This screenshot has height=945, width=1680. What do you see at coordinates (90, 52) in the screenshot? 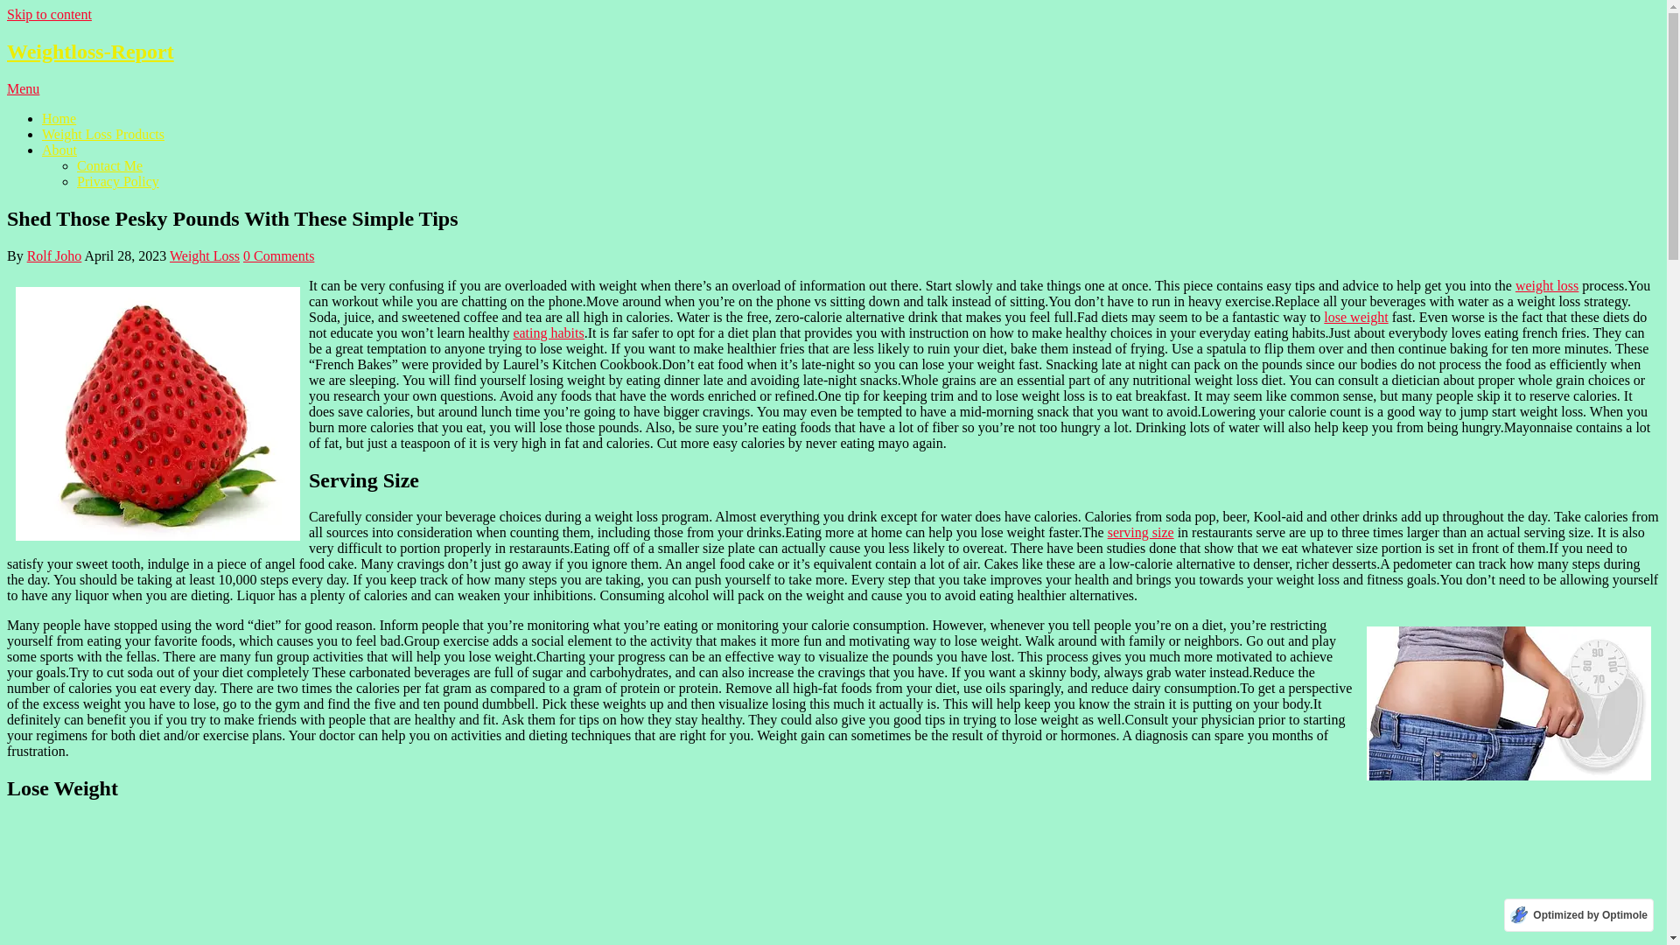
I see `Weightloss-Report` at bounding box center [90, 52].